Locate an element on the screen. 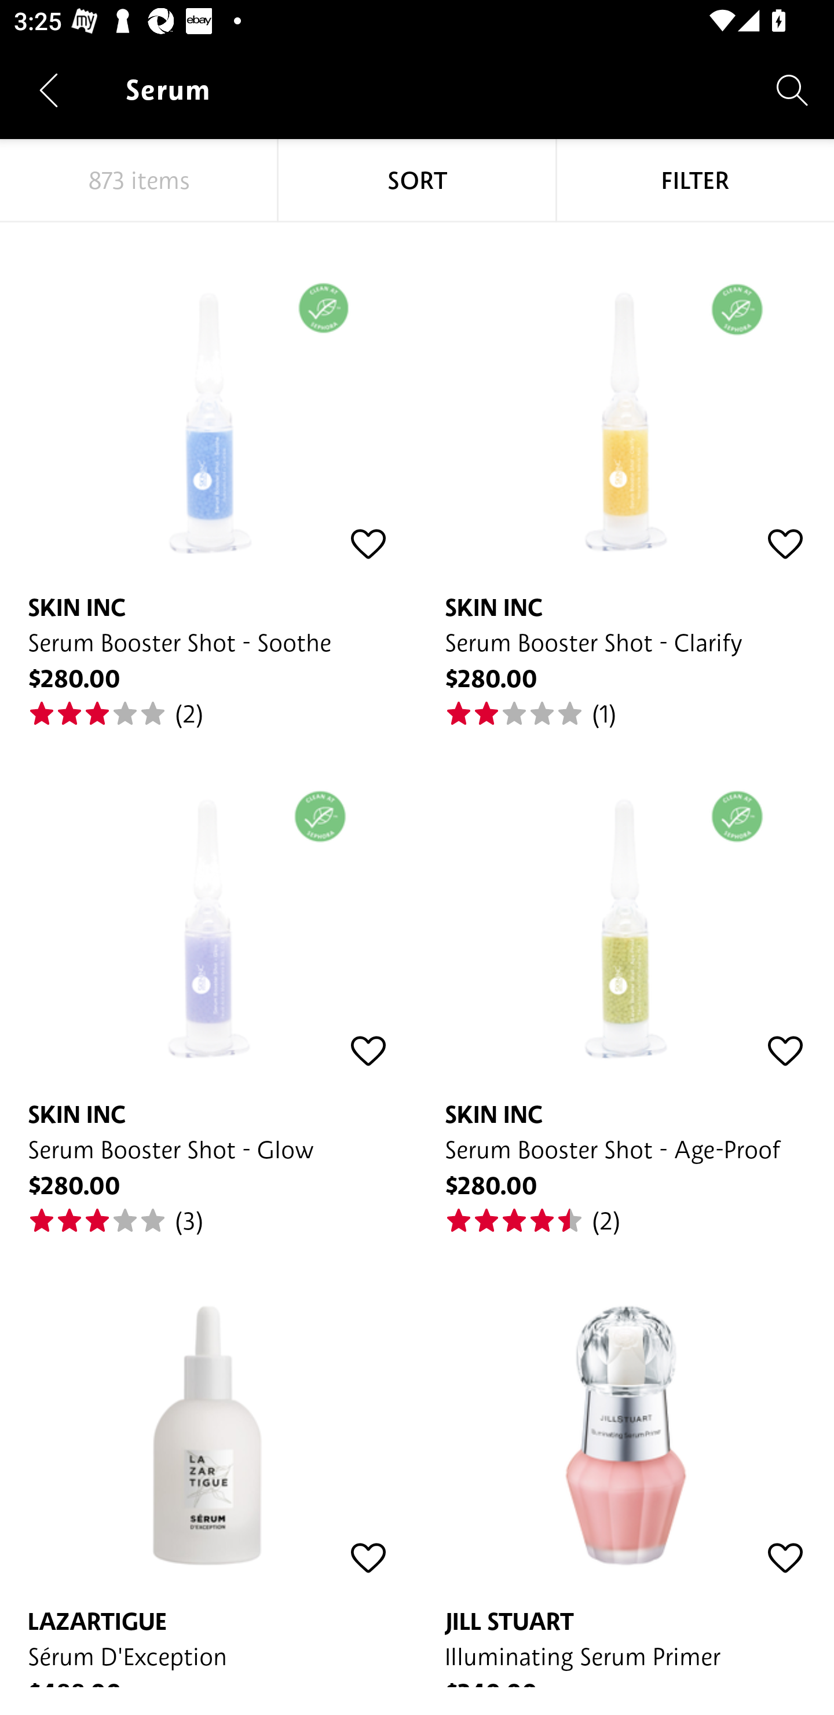 The image size is (834, 1715). JILL STUART Illuminating Serum Primer $240.00 (32) is located at coordinates (625, 1462).